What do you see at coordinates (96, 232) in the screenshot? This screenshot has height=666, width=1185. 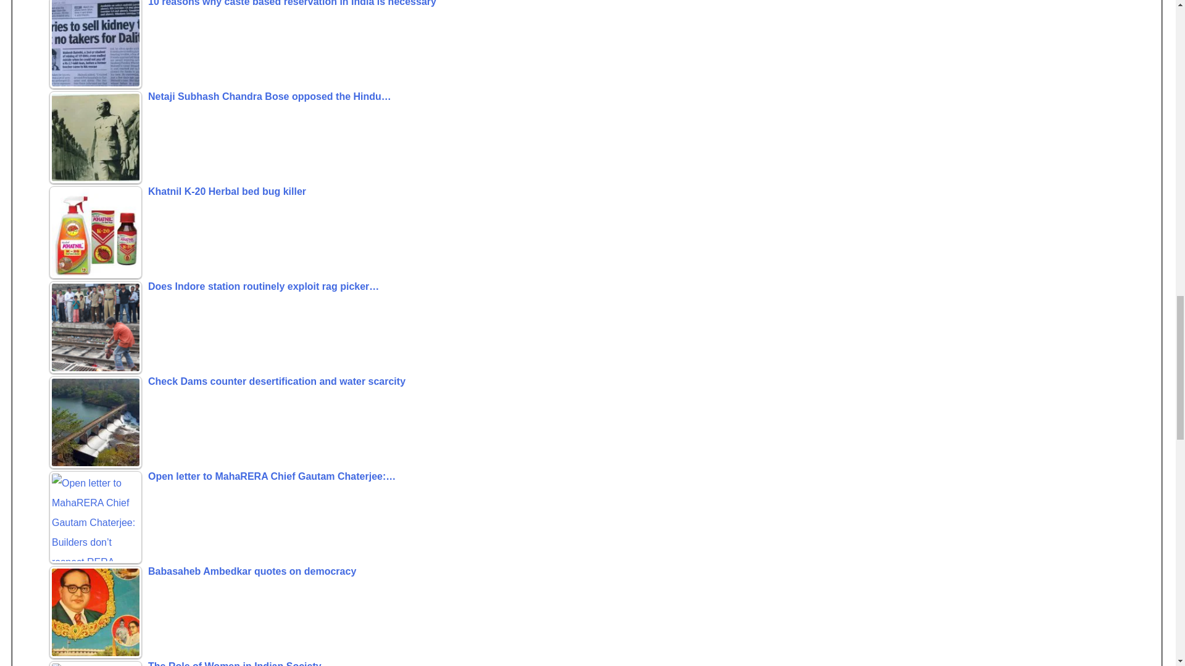 I see `Khatnil K-20 Herbal bed bug killer` at bounding box center [96, 232].